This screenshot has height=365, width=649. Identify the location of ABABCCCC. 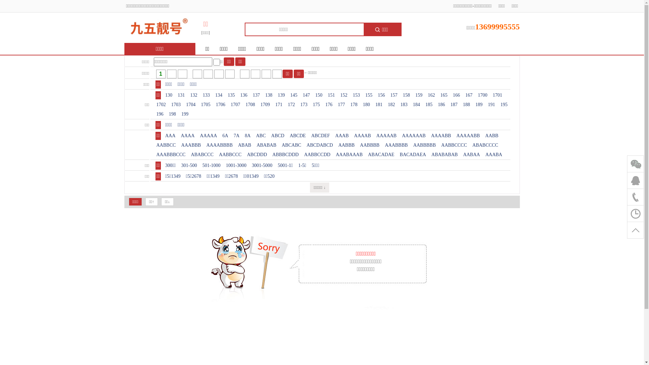
(485, 145).